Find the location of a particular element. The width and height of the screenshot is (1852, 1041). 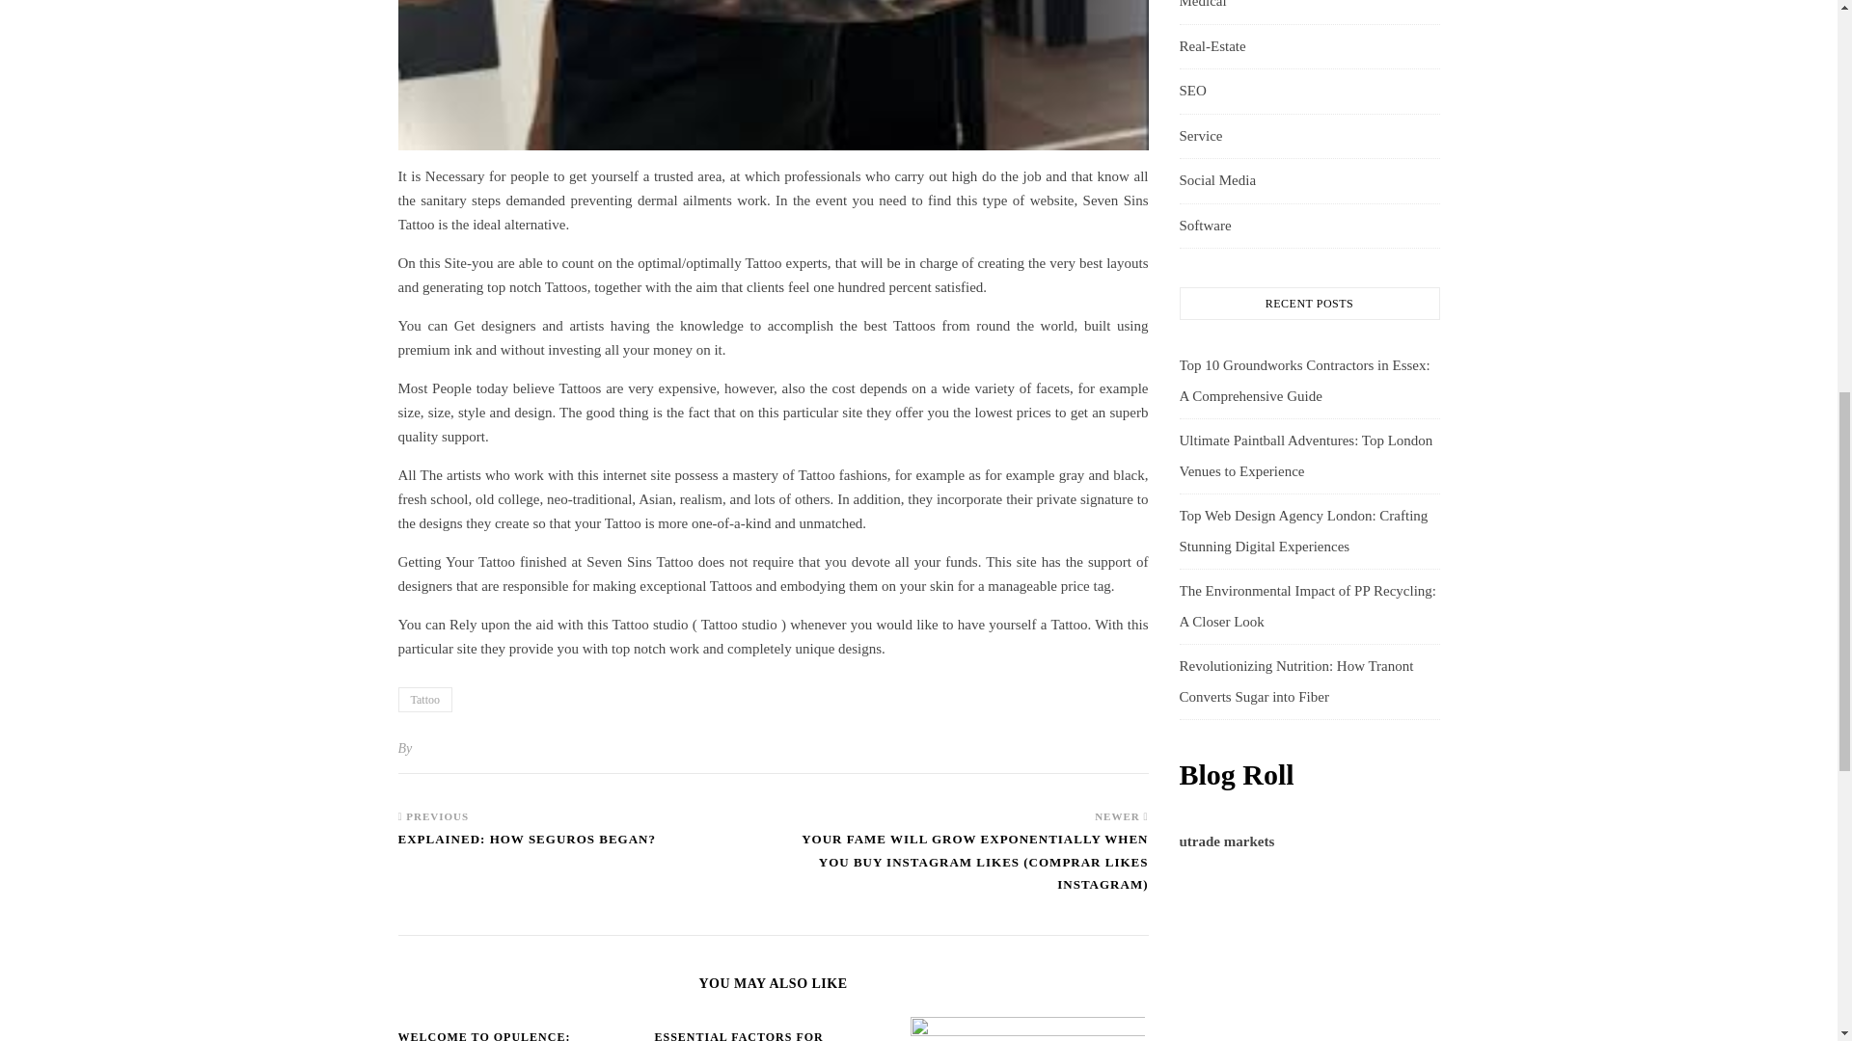

WELCOME TO OPULENCE: PINKYSIRONDOORS REVELATIONS is located at coordinates (511, 1035).